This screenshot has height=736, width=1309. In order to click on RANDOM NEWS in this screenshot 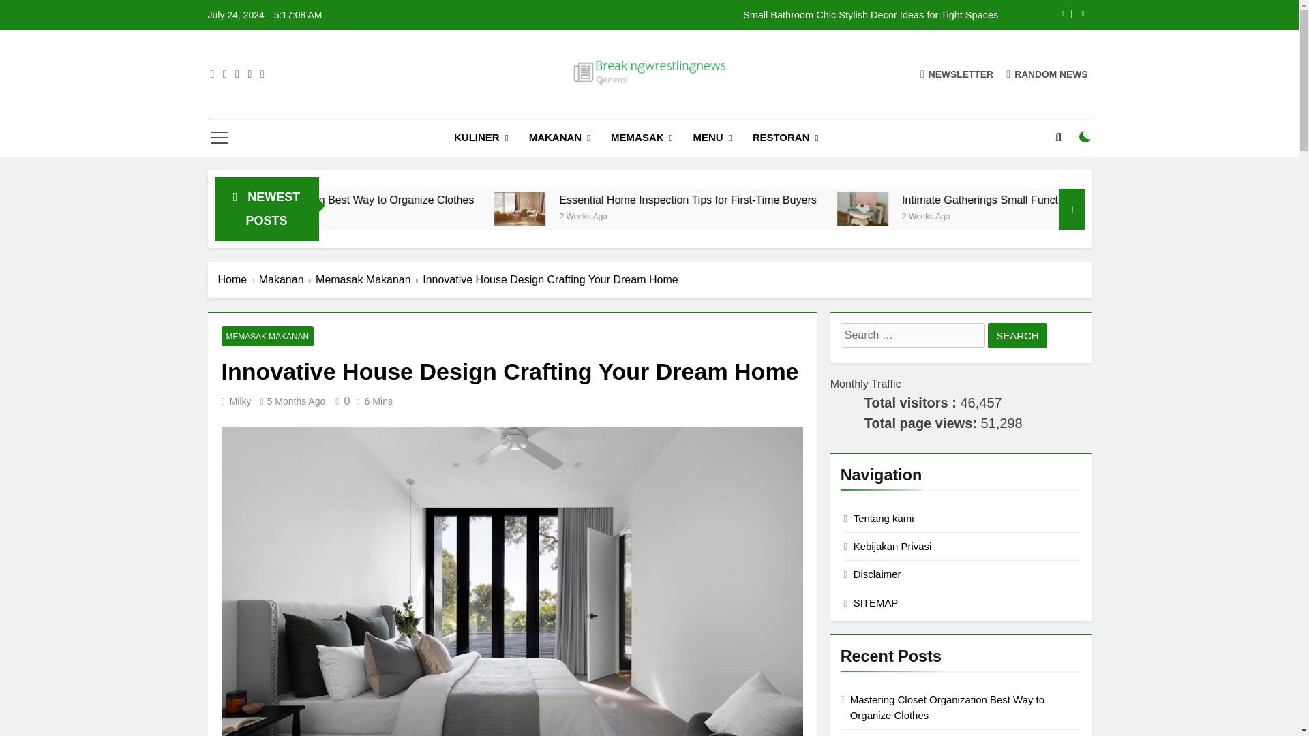, I will do `click(1047, 74)`.